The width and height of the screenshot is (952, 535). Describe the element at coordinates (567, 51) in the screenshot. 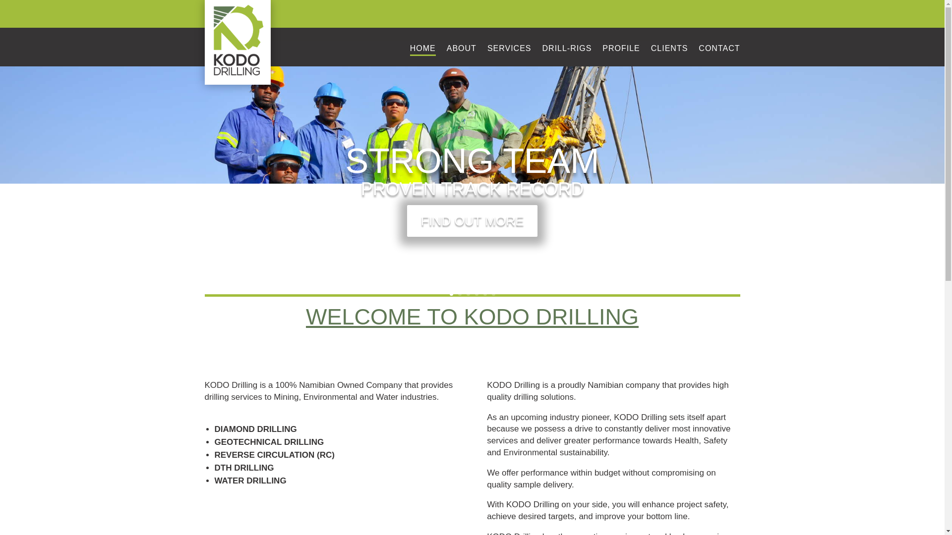

I see `DRILL-RIGS` at that location.